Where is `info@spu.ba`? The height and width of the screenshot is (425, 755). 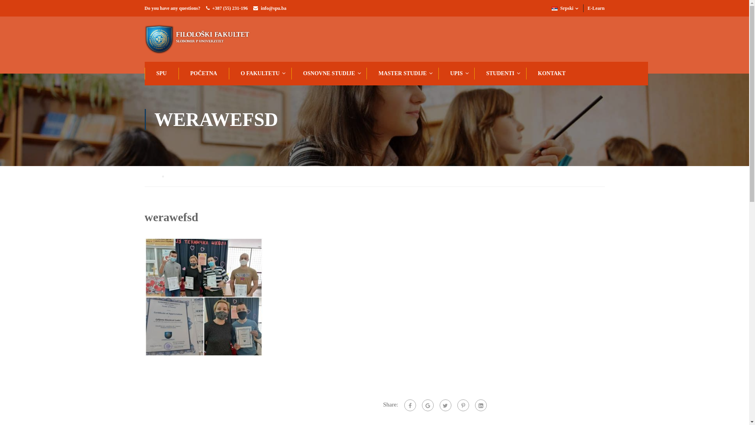
info@spu.ba is located at coordinates (274, 8).